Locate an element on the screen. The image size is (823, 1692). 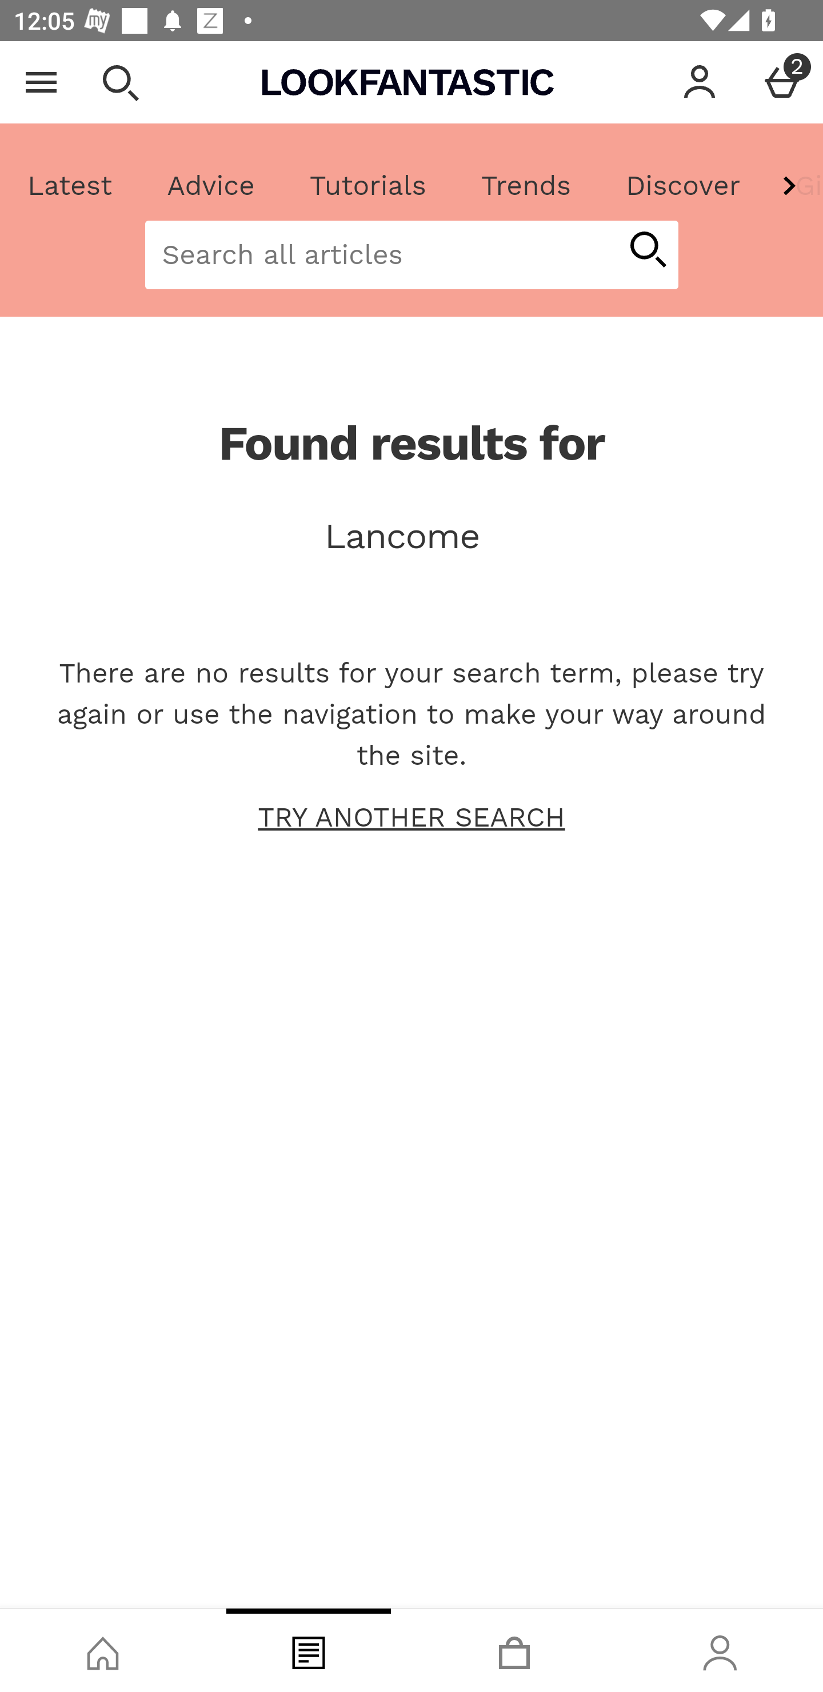
Open Menu is located at coordinates (41, 82).